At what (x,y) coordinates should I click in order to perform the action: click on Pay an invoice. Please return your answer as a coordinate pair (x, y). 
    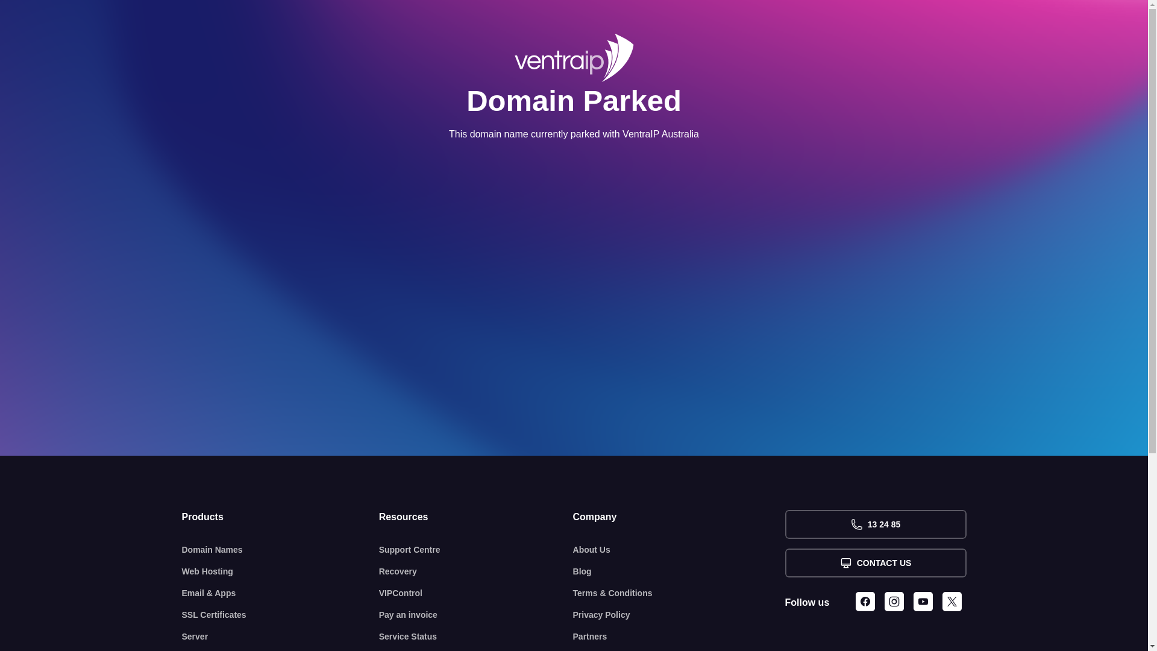
    Looking at the image, I should click on (476, 615).